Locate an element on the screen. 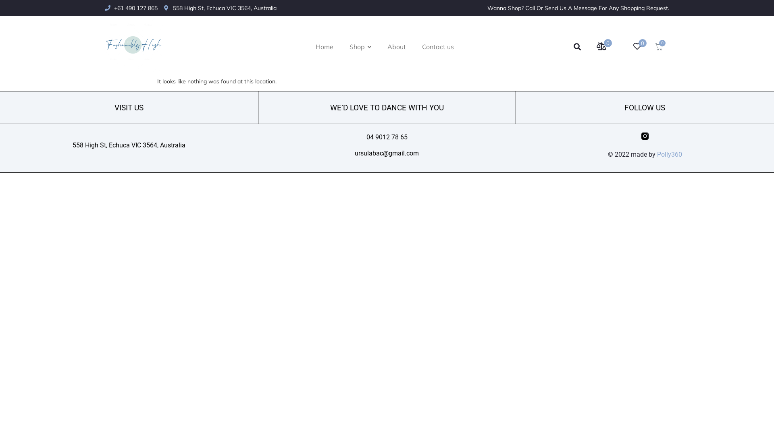 Image resolution: width=774 pixels, height=435 pixels. Polly360 is located at coordinates (670, 154).